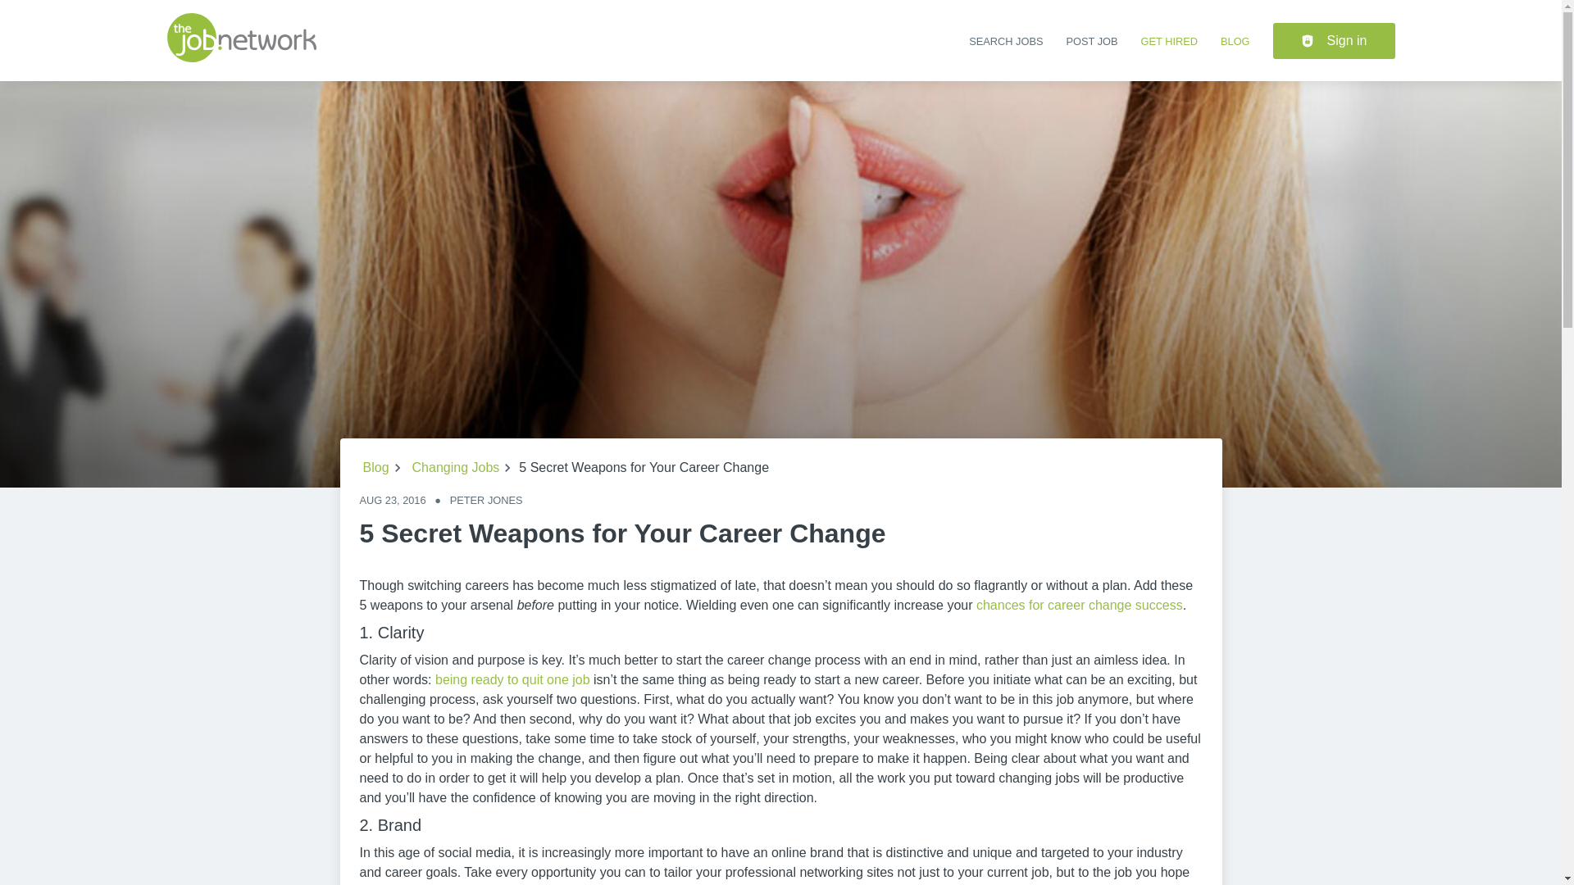 The height and width of the screenshot is (885, 1574). I want to click on BLOG, so click(1235, 41).